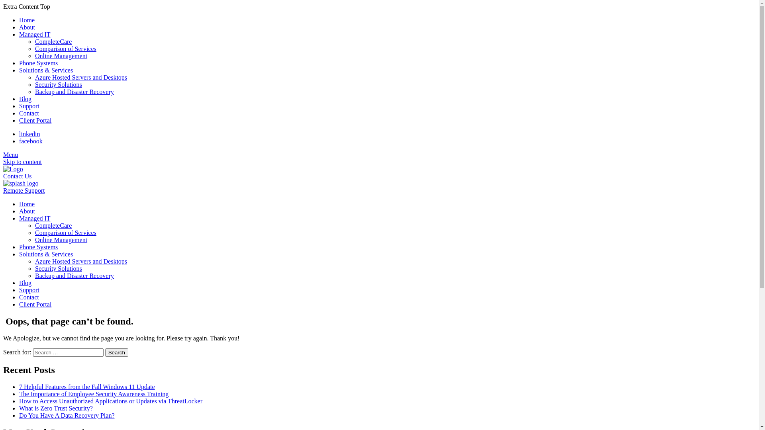 The width and height of the screenshot is (765, 430). What do you see at coordinates (87, 387) in the screenshot?
I see `7 Helpful Features from the Fall Windows 11 Update` at bounding box center [87, 387].